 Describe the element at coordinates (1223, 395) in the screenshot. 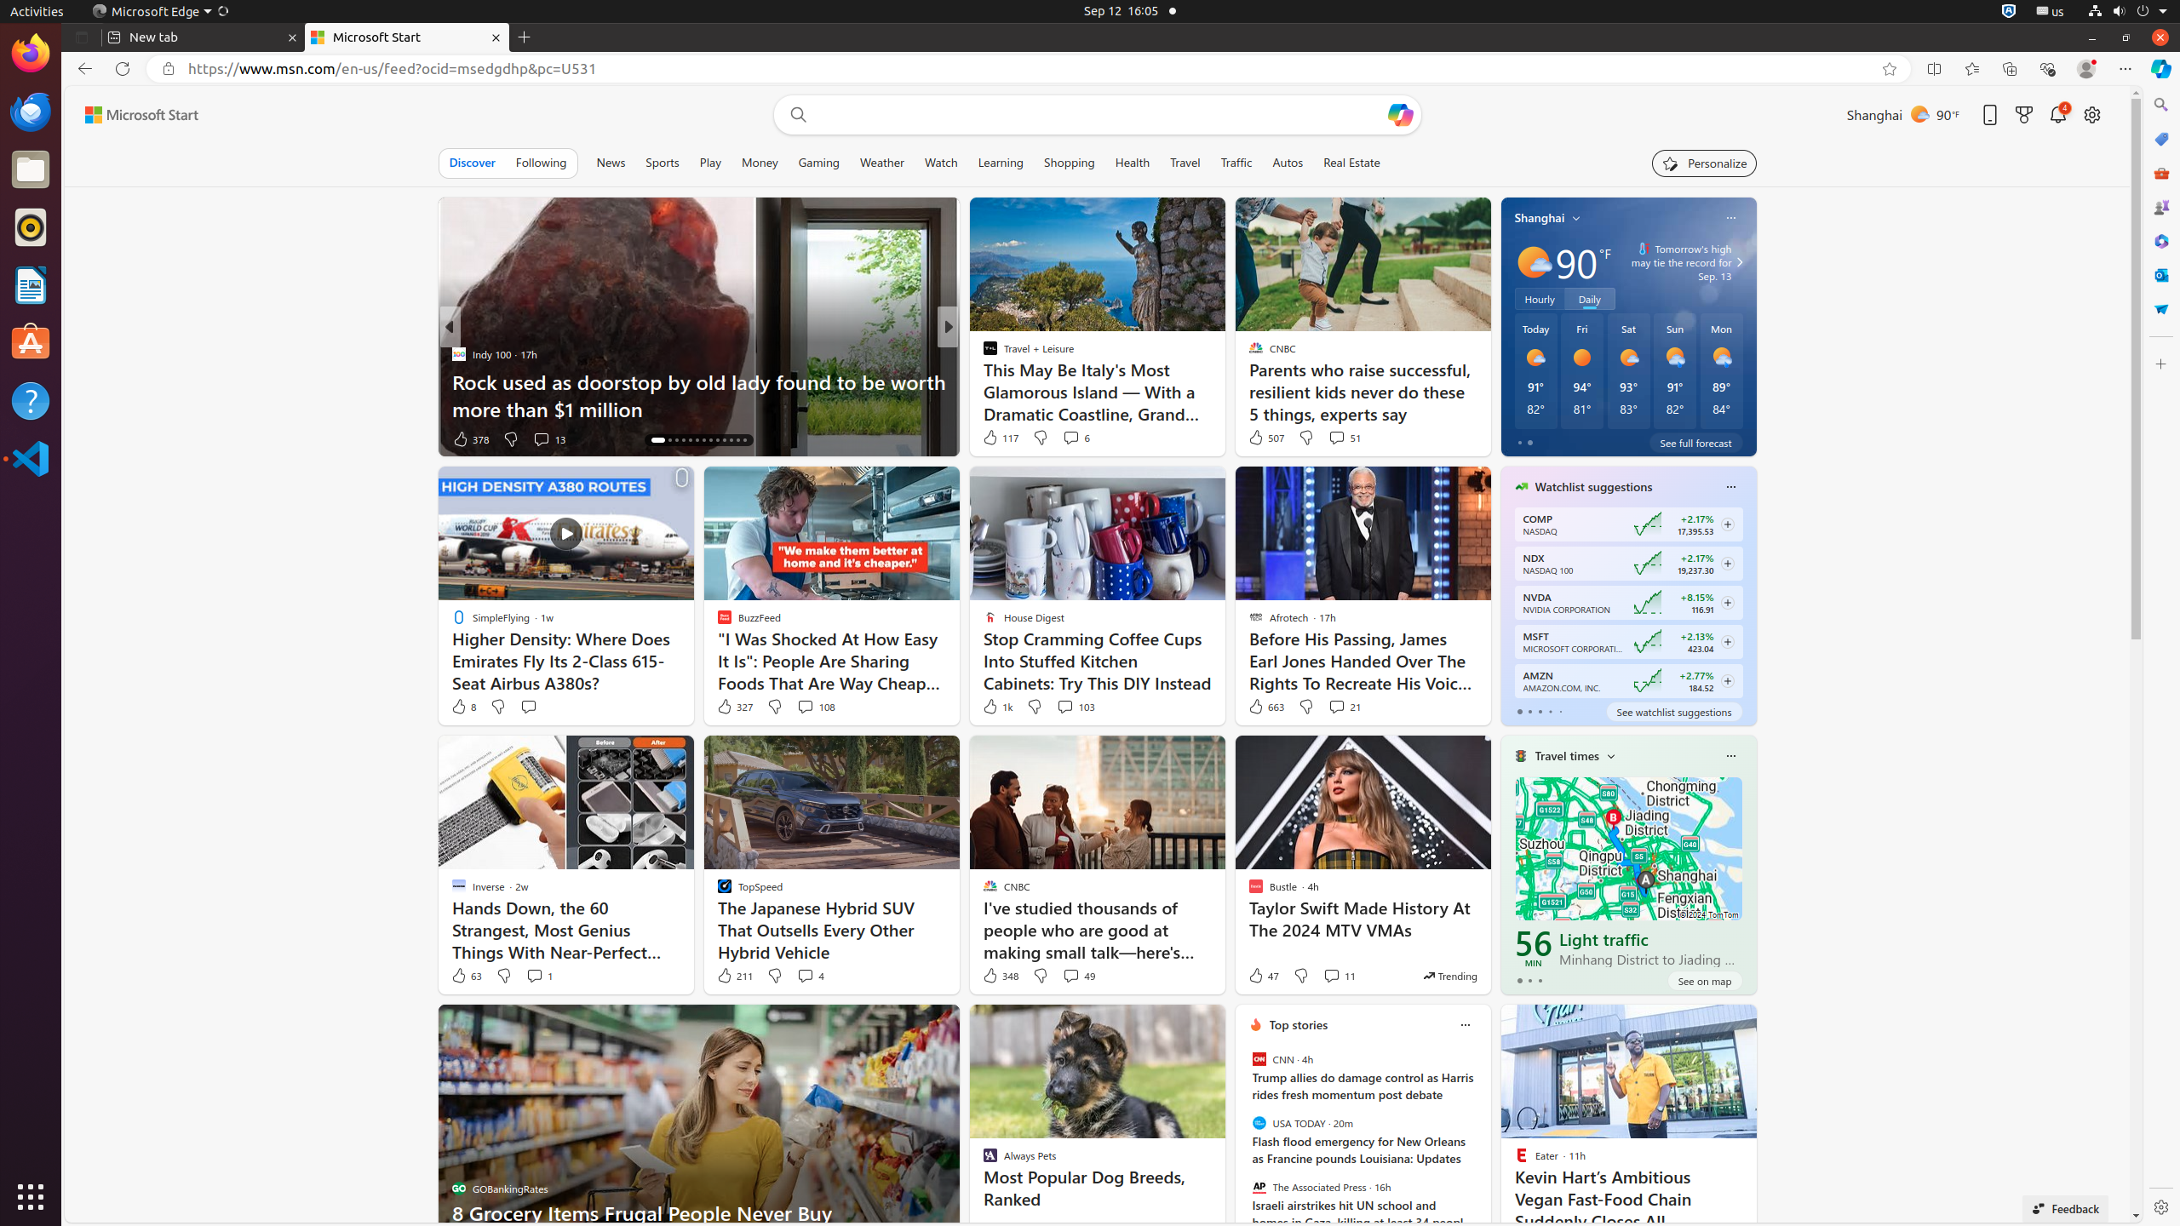

I see `NASA Releases Extraordinary Never-Before-Seen Images of the Universe` at that location.